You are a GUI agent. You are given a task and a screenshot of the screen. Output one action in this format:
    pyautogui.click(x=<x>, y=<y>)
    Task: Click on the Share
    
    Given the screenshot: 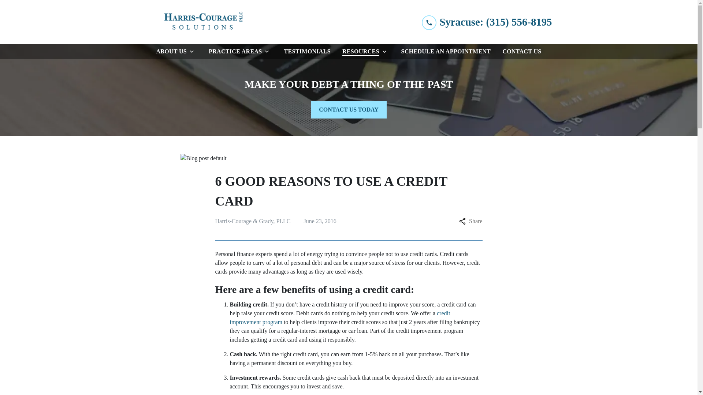 What is the action you would take?
    pyautogui.click(x=470, y=221)
    